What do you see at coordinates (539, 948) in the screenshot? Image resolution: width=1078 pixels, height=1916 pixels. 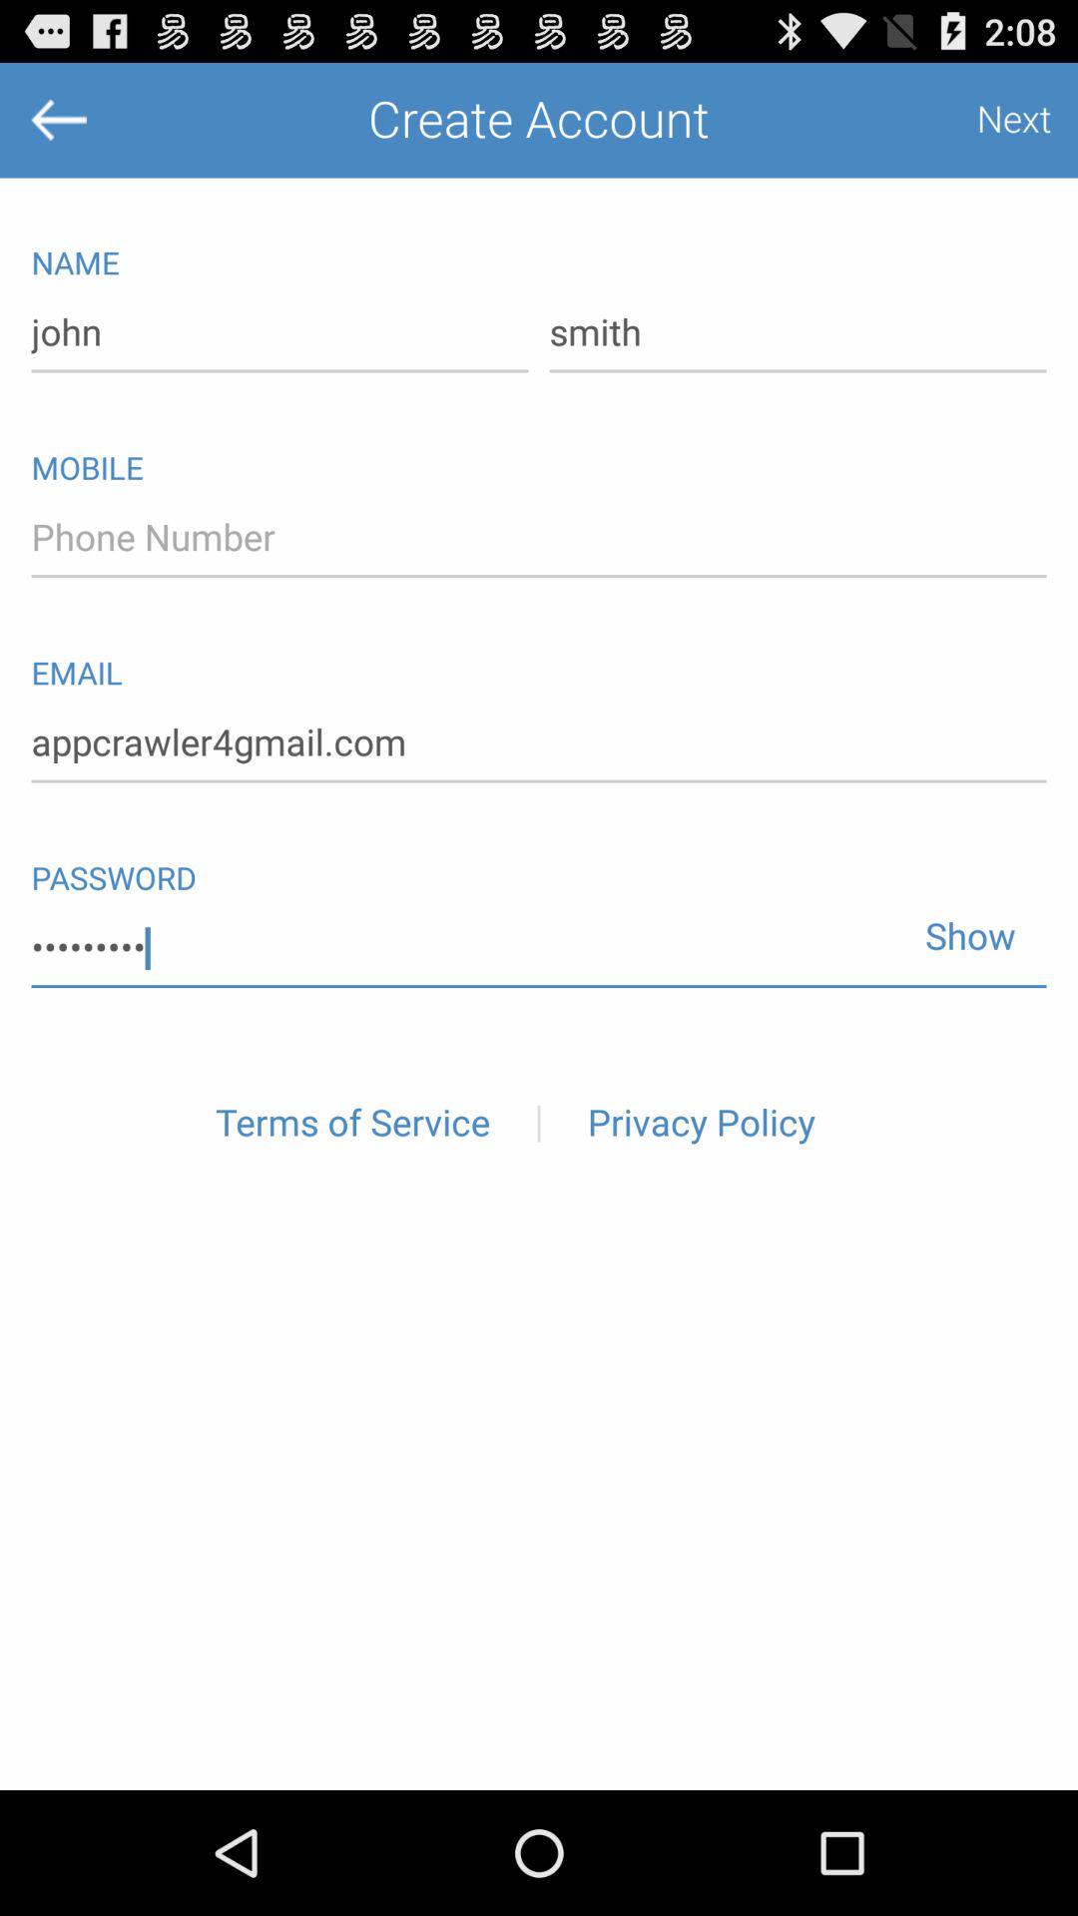 I see `turn off the button above the terms of service` at bounding box center [539, 948].